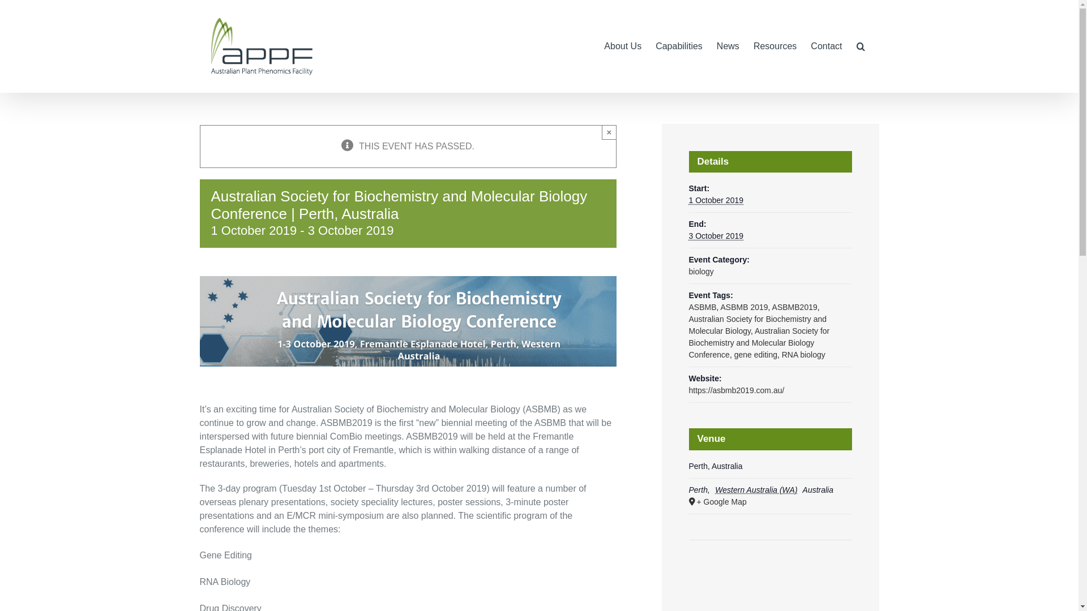 The height and width of the screenshot is (611, 1087). What do you see at coordinates (795, 307) in the screenshot?
I see `ASBMB2019` at bounding box center [795, 307].